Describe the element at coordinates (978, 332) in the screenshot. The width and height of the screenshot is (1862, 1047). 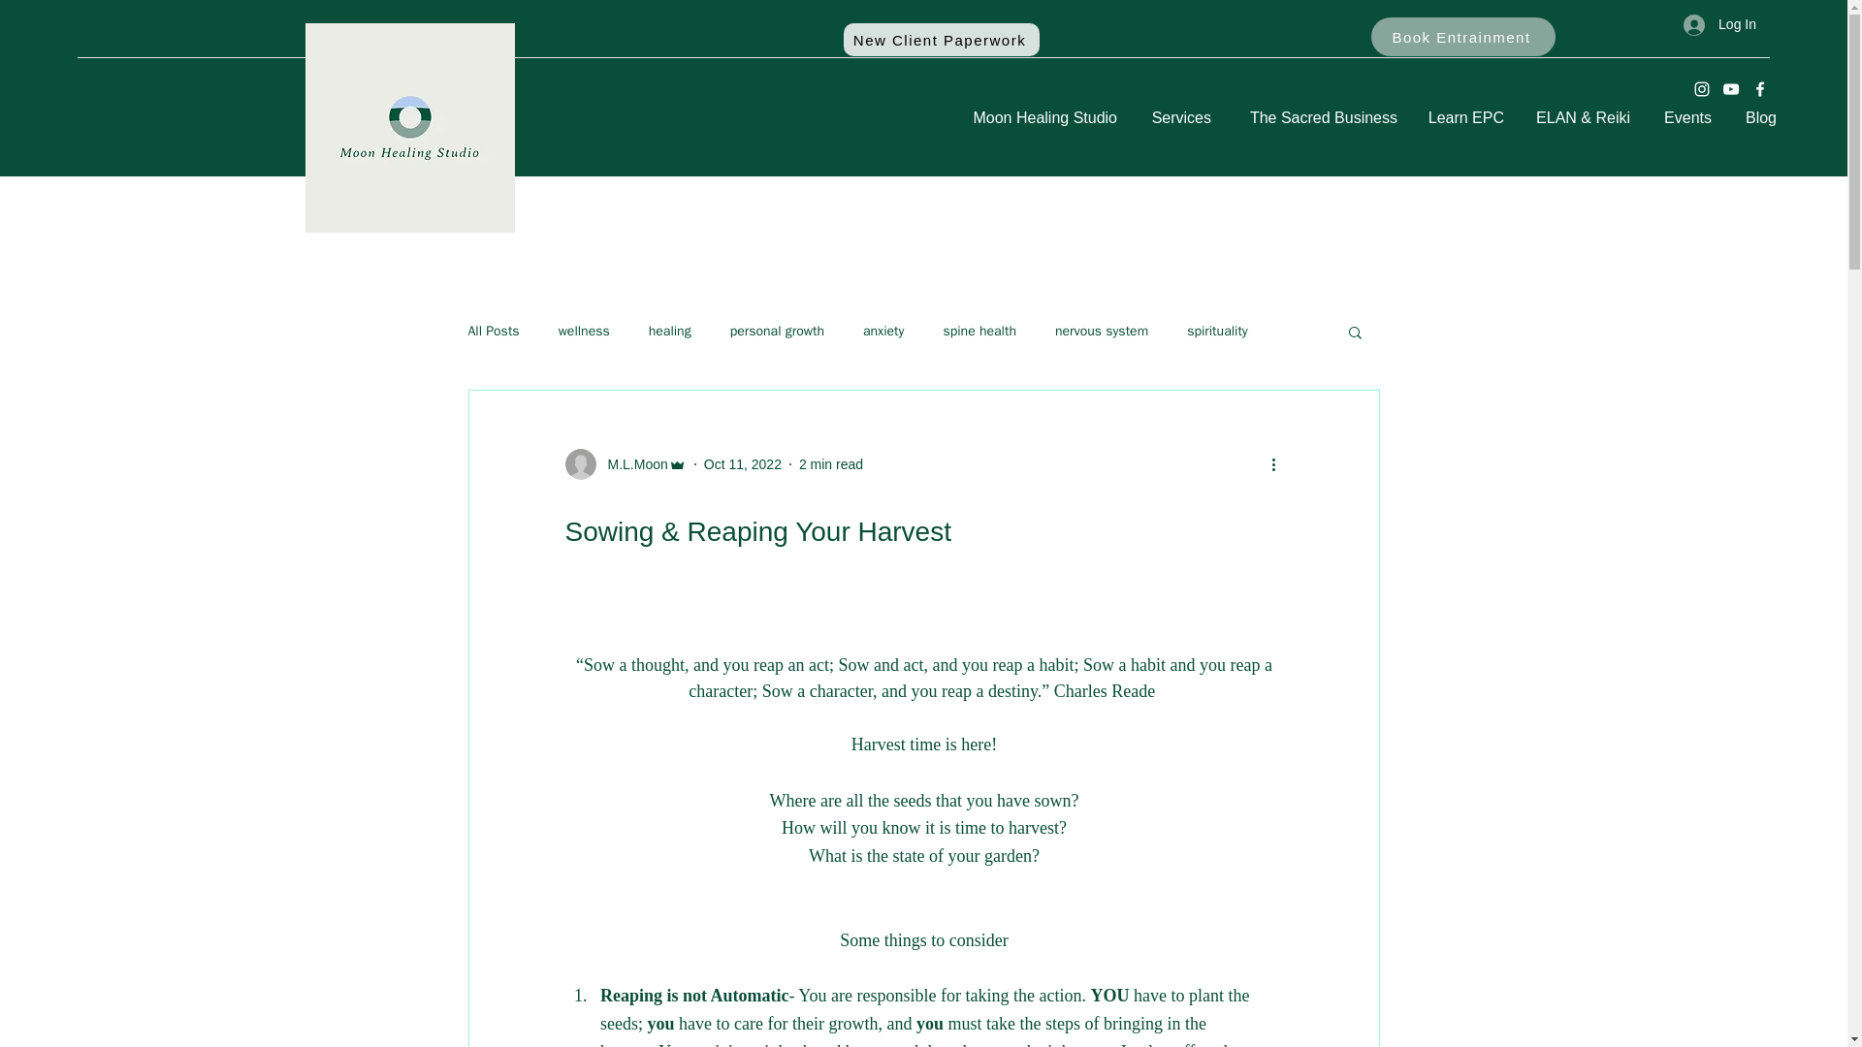
I see `spine health` at that location.